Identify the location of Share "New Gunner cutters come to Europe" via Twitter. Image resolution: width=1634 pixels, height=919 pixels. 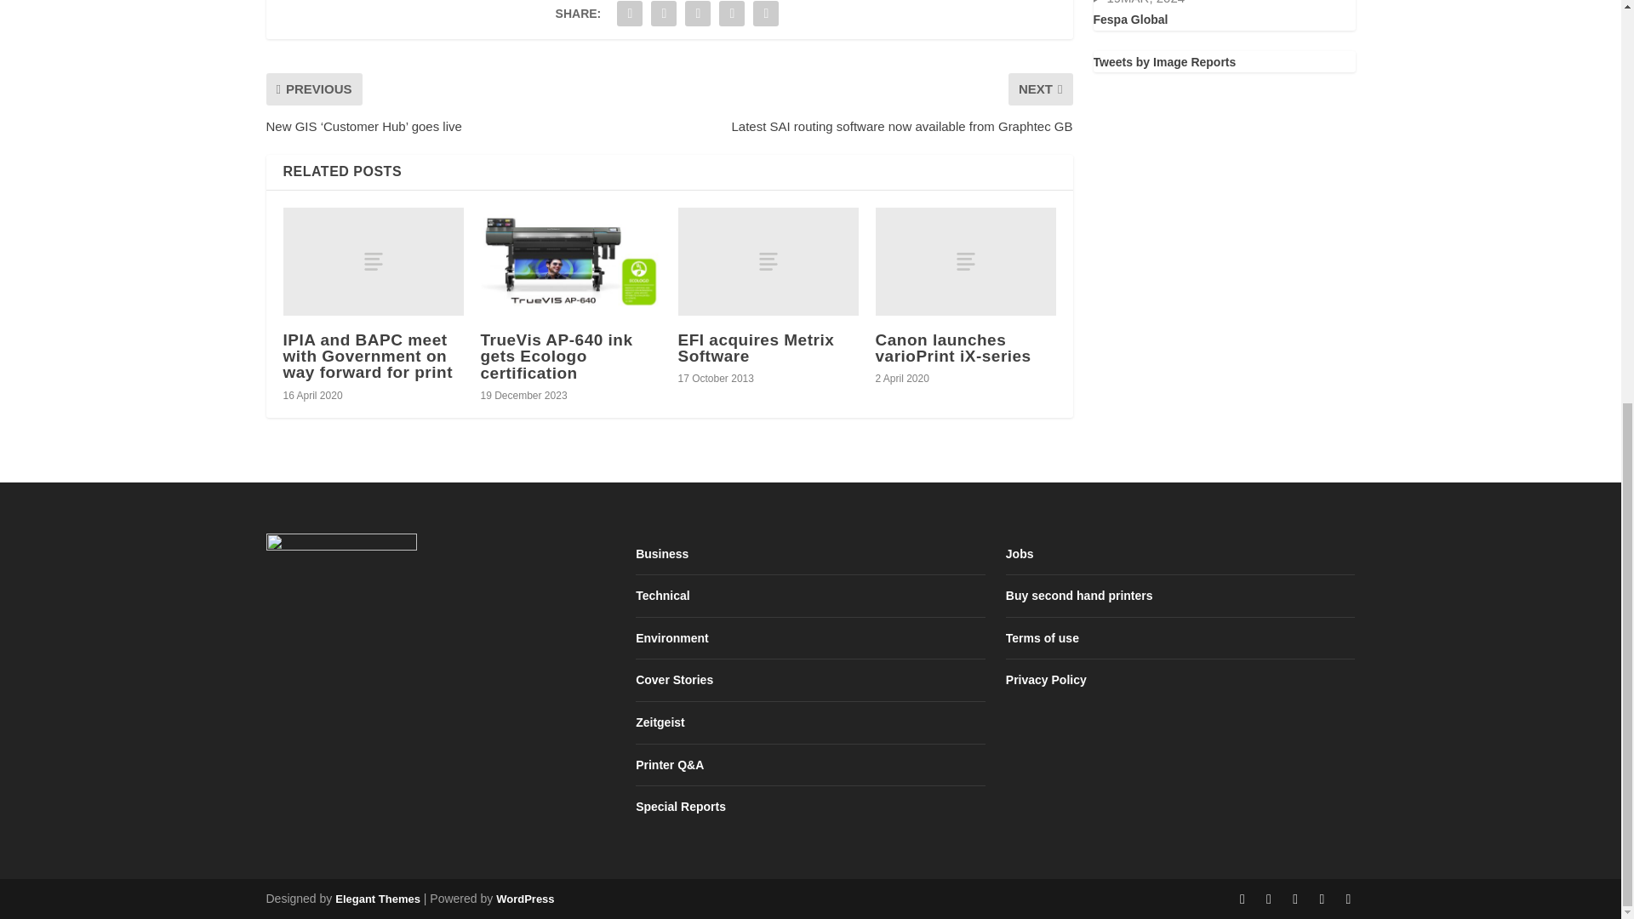
(664, 15).